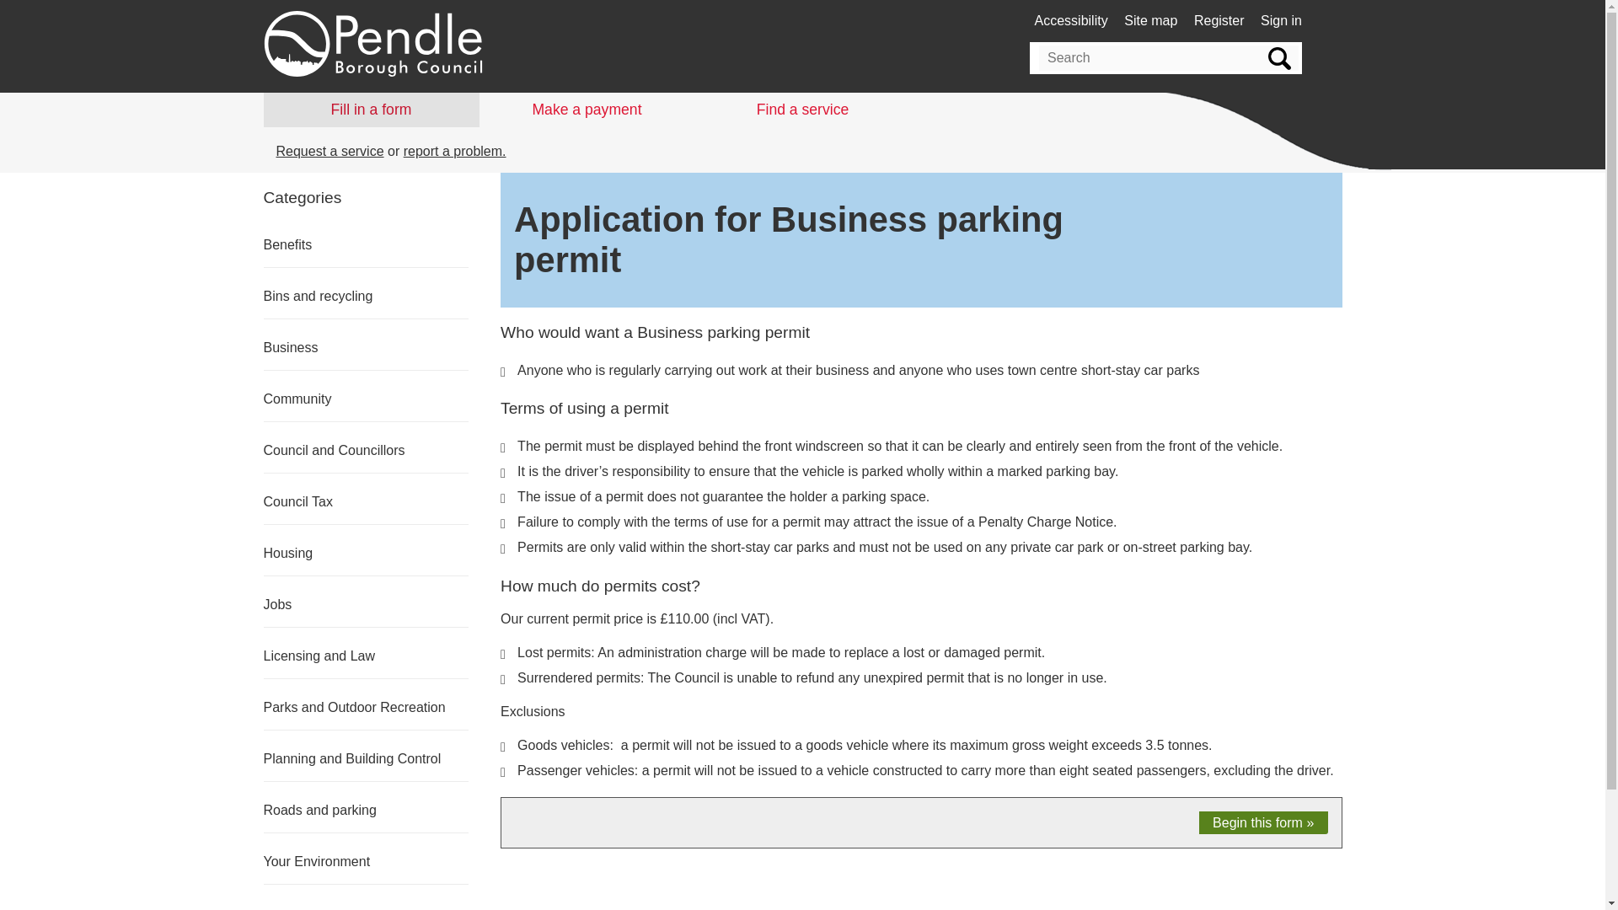 The image size is (1618, 910). I want to click on Council and Councillors, so click(334, 450).